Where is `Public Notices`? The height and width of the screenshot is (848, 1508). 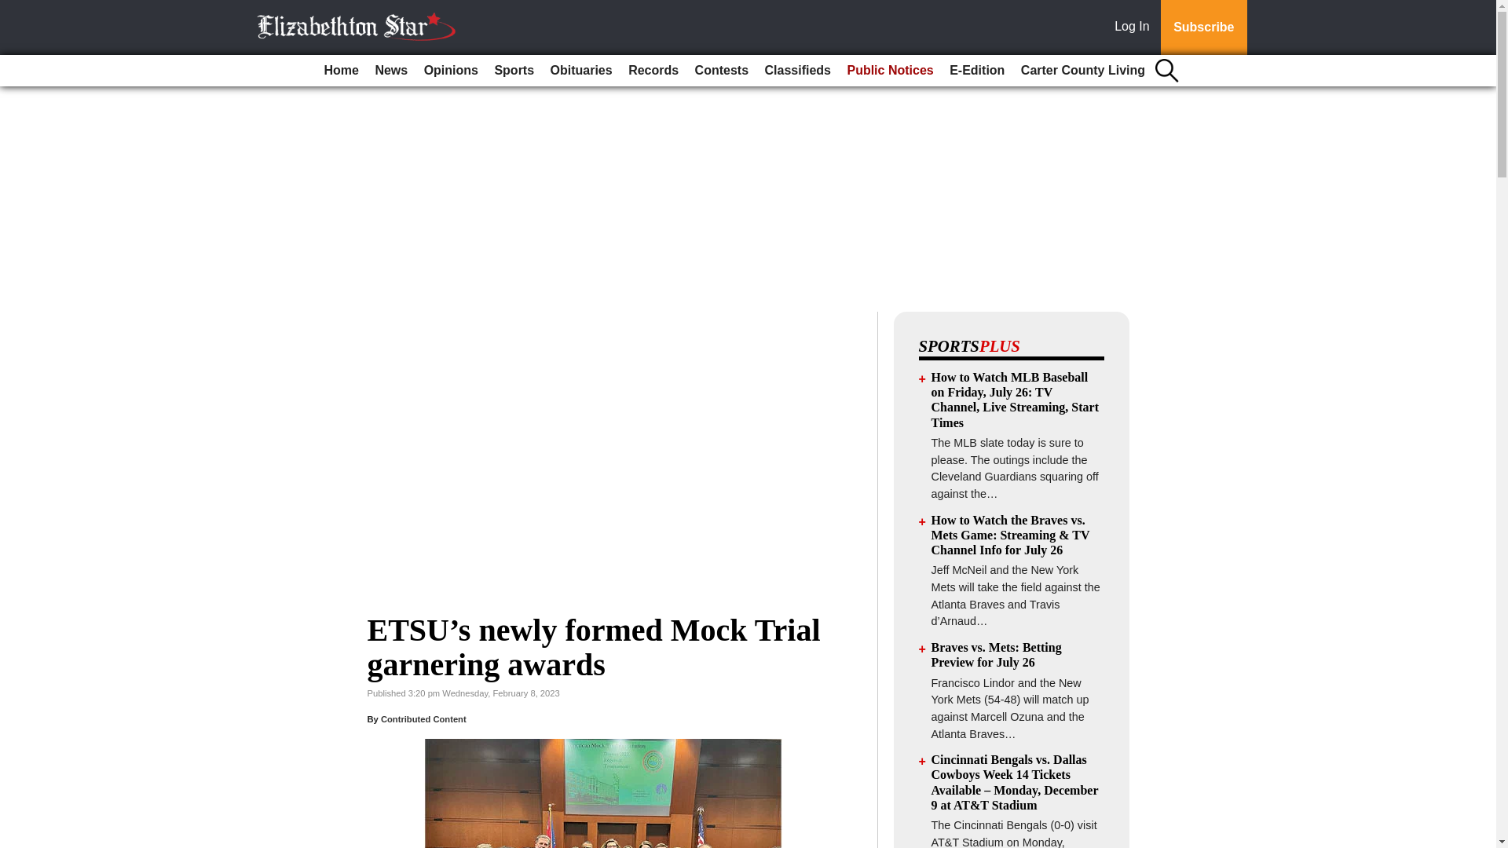
Public Notices is located at coordinates (889, 71).